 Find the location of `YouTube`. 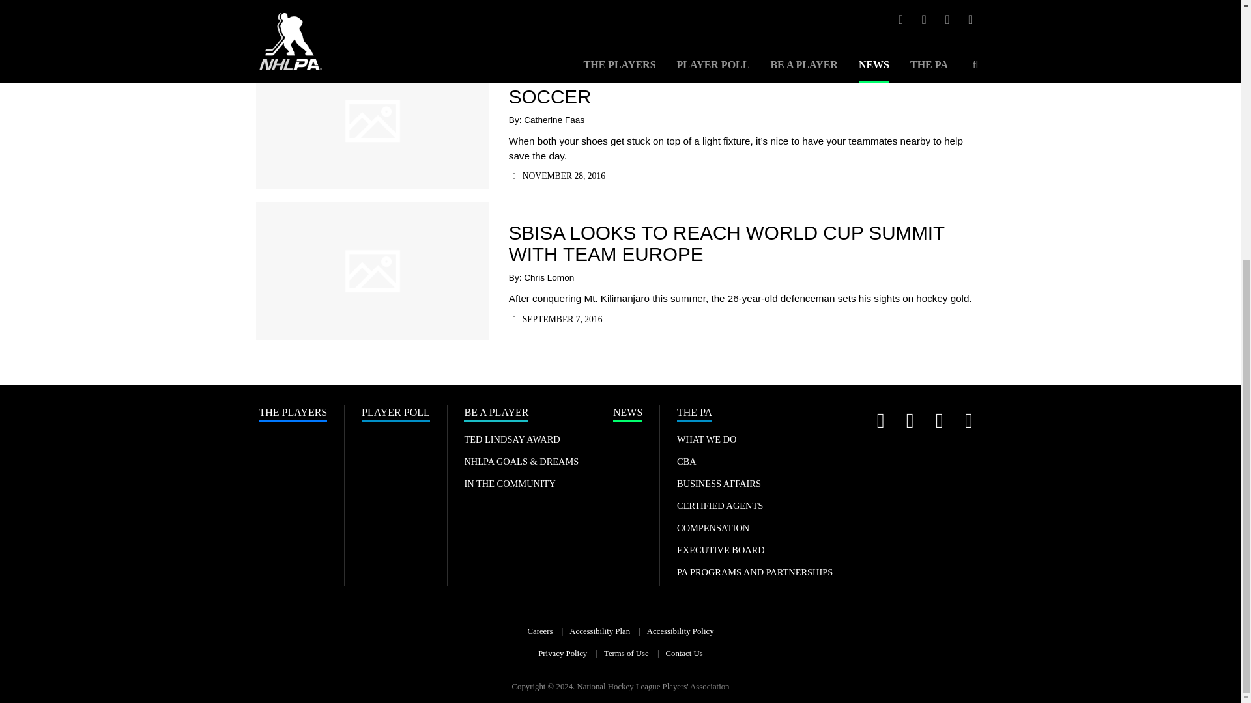

YouTube is located at coordinates (938, 420).